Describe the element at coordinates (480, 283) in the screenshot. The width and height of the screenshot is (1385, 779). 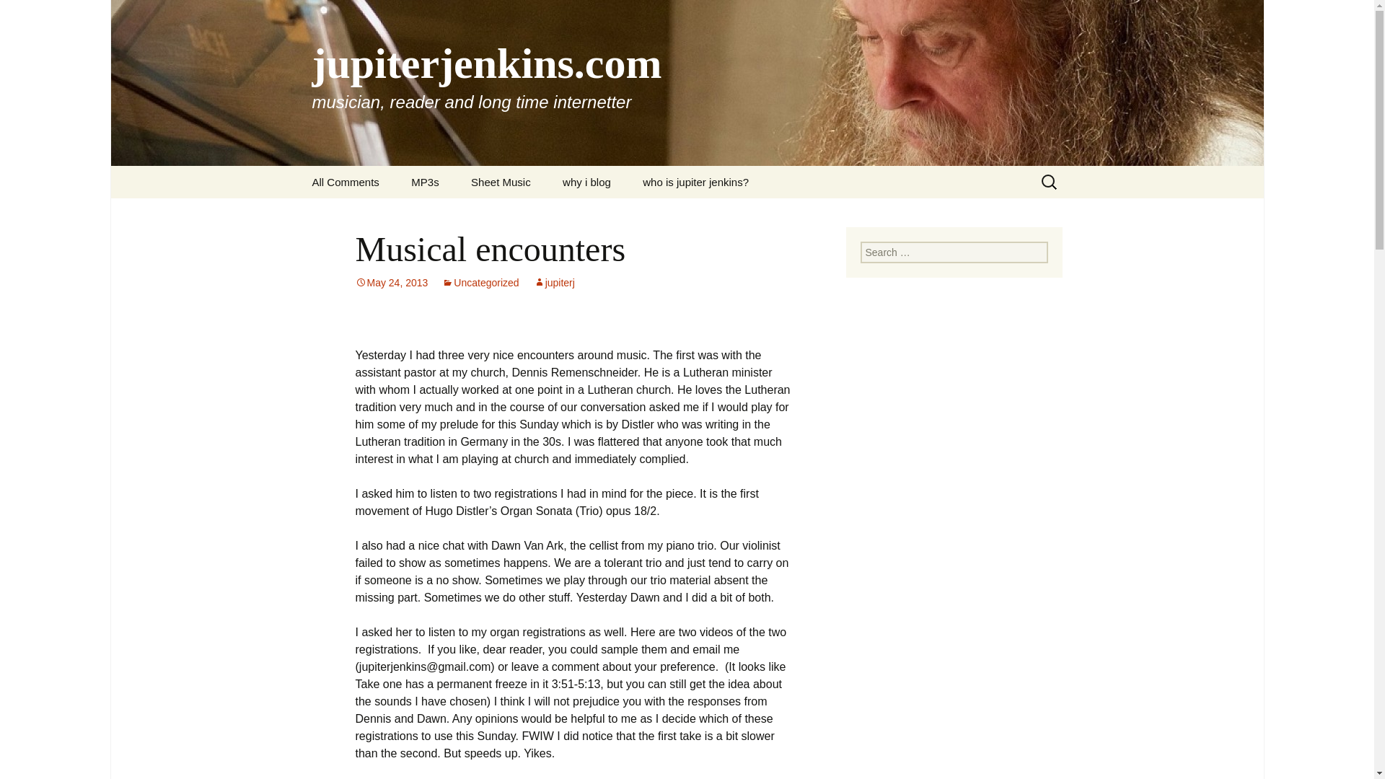
I see `Uncategorized` at that location.